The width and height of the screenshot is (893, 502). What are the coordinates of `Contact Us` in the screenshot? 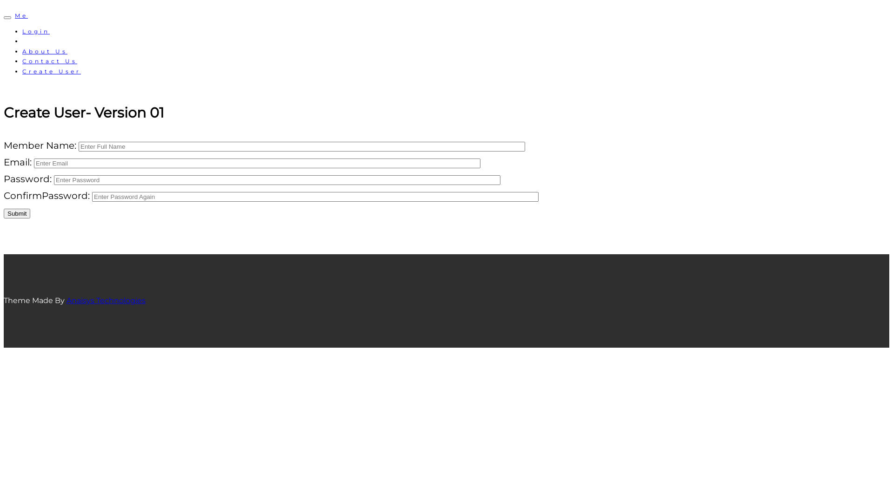 It's located at (50, 61).